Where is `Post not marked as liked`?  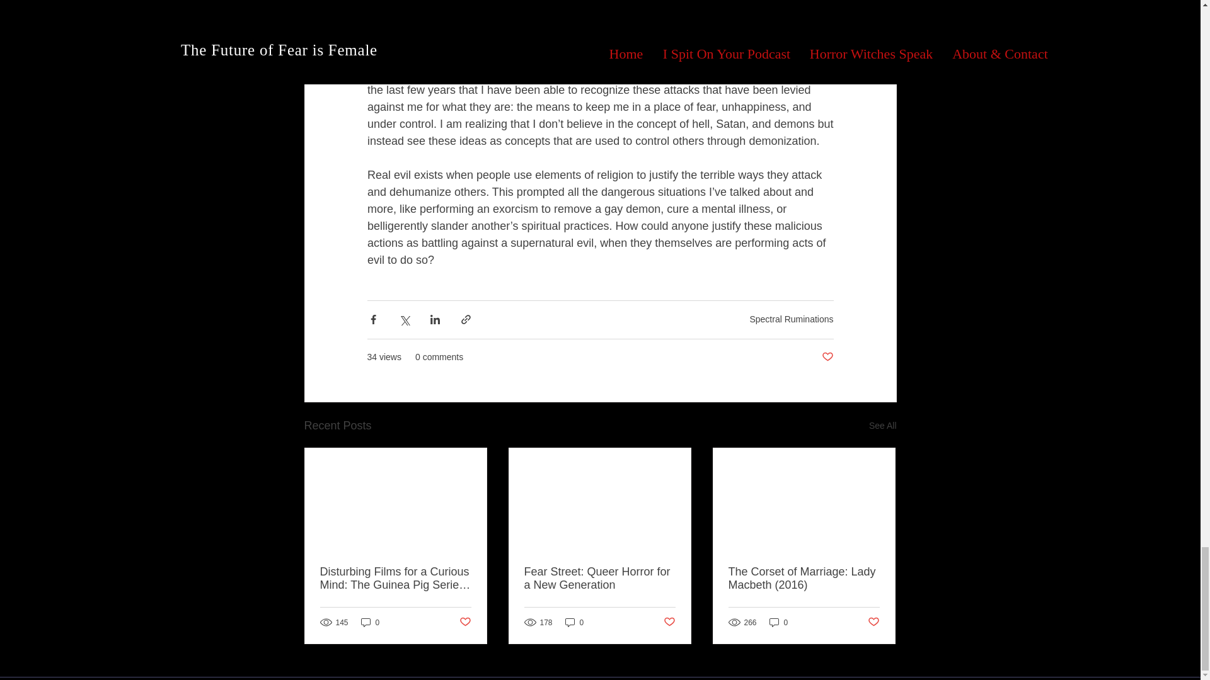 Post not marked as liked is located at coordinates (873, 622).